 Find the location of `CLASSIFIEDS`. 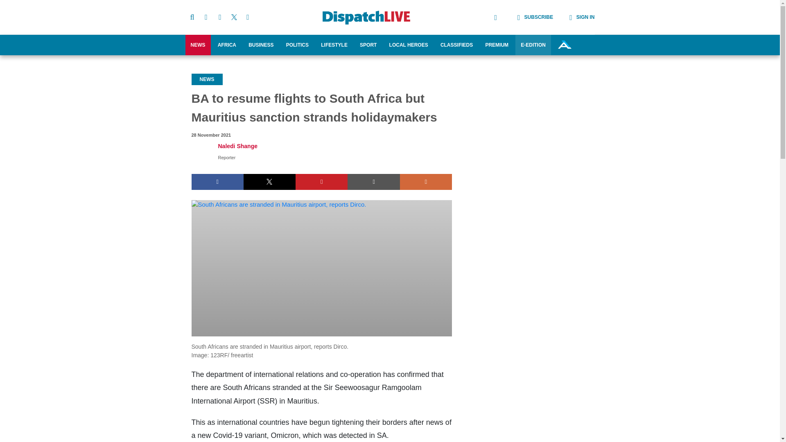

CLASSIFIEDS is located at coordinates (456, 45).